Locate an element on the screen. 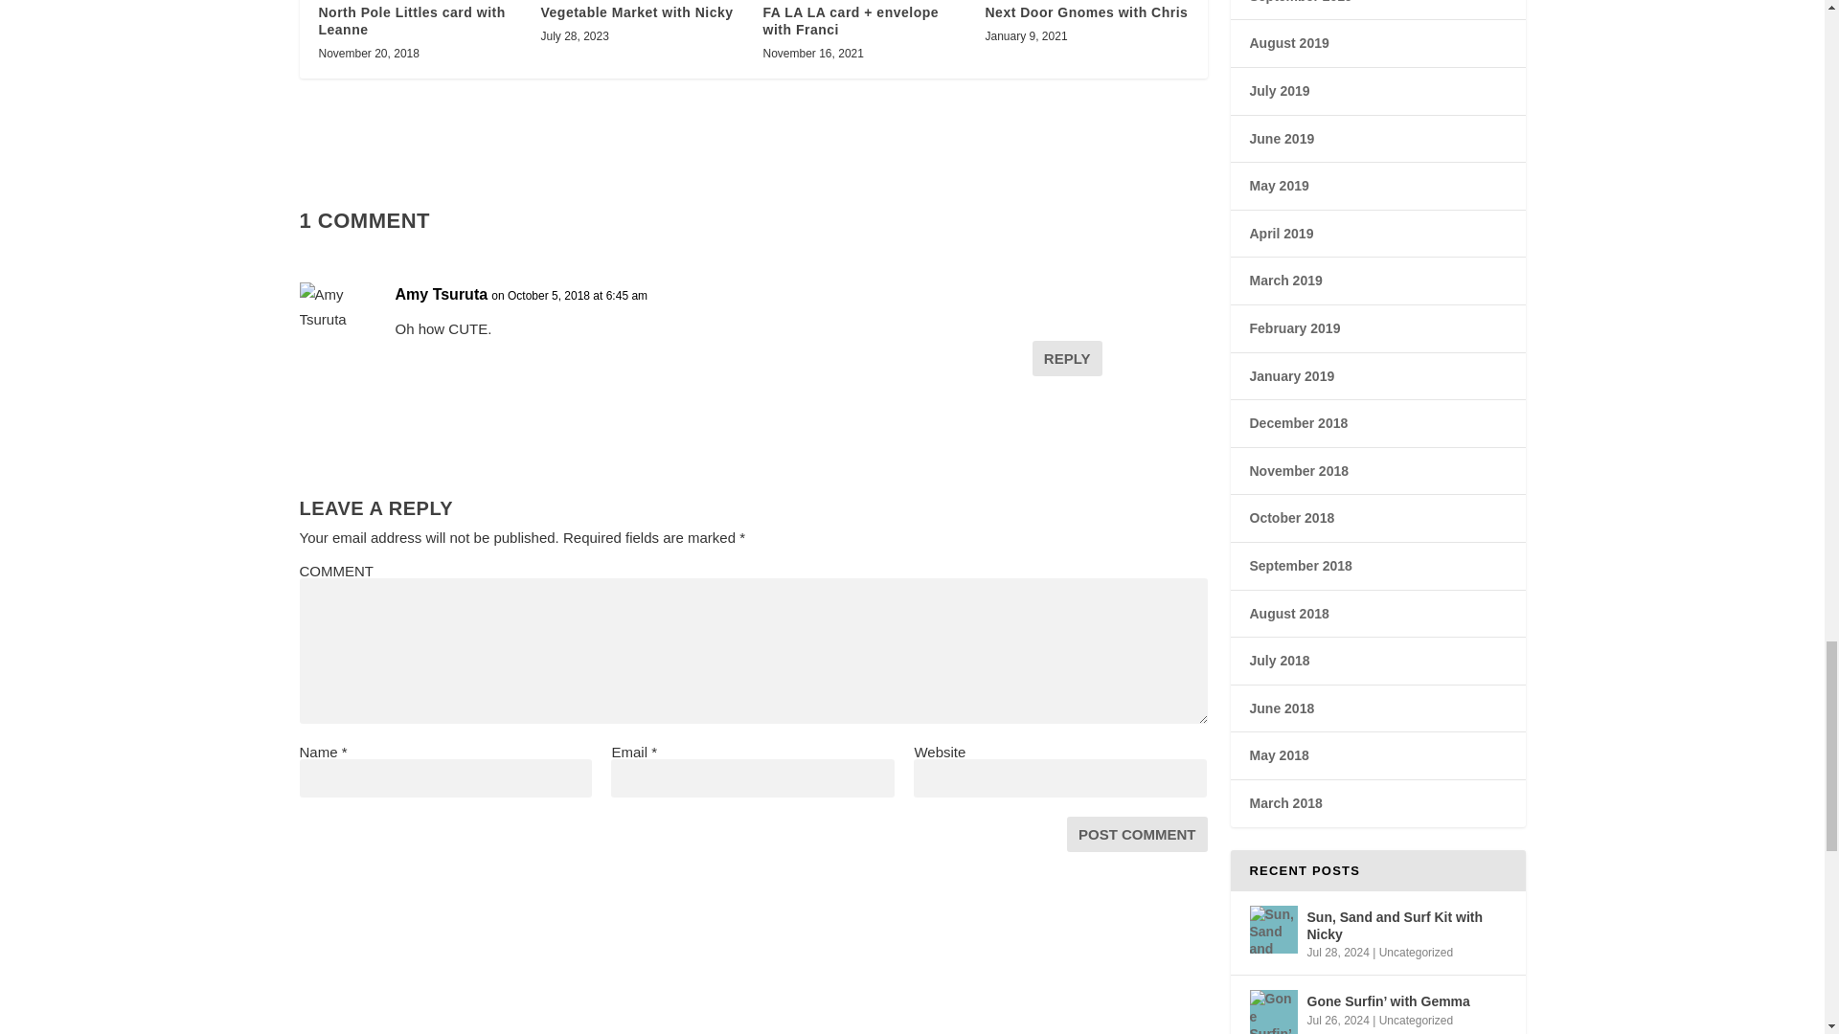  North Pole Littles card with Leanne is located at coordinates (411, 21).